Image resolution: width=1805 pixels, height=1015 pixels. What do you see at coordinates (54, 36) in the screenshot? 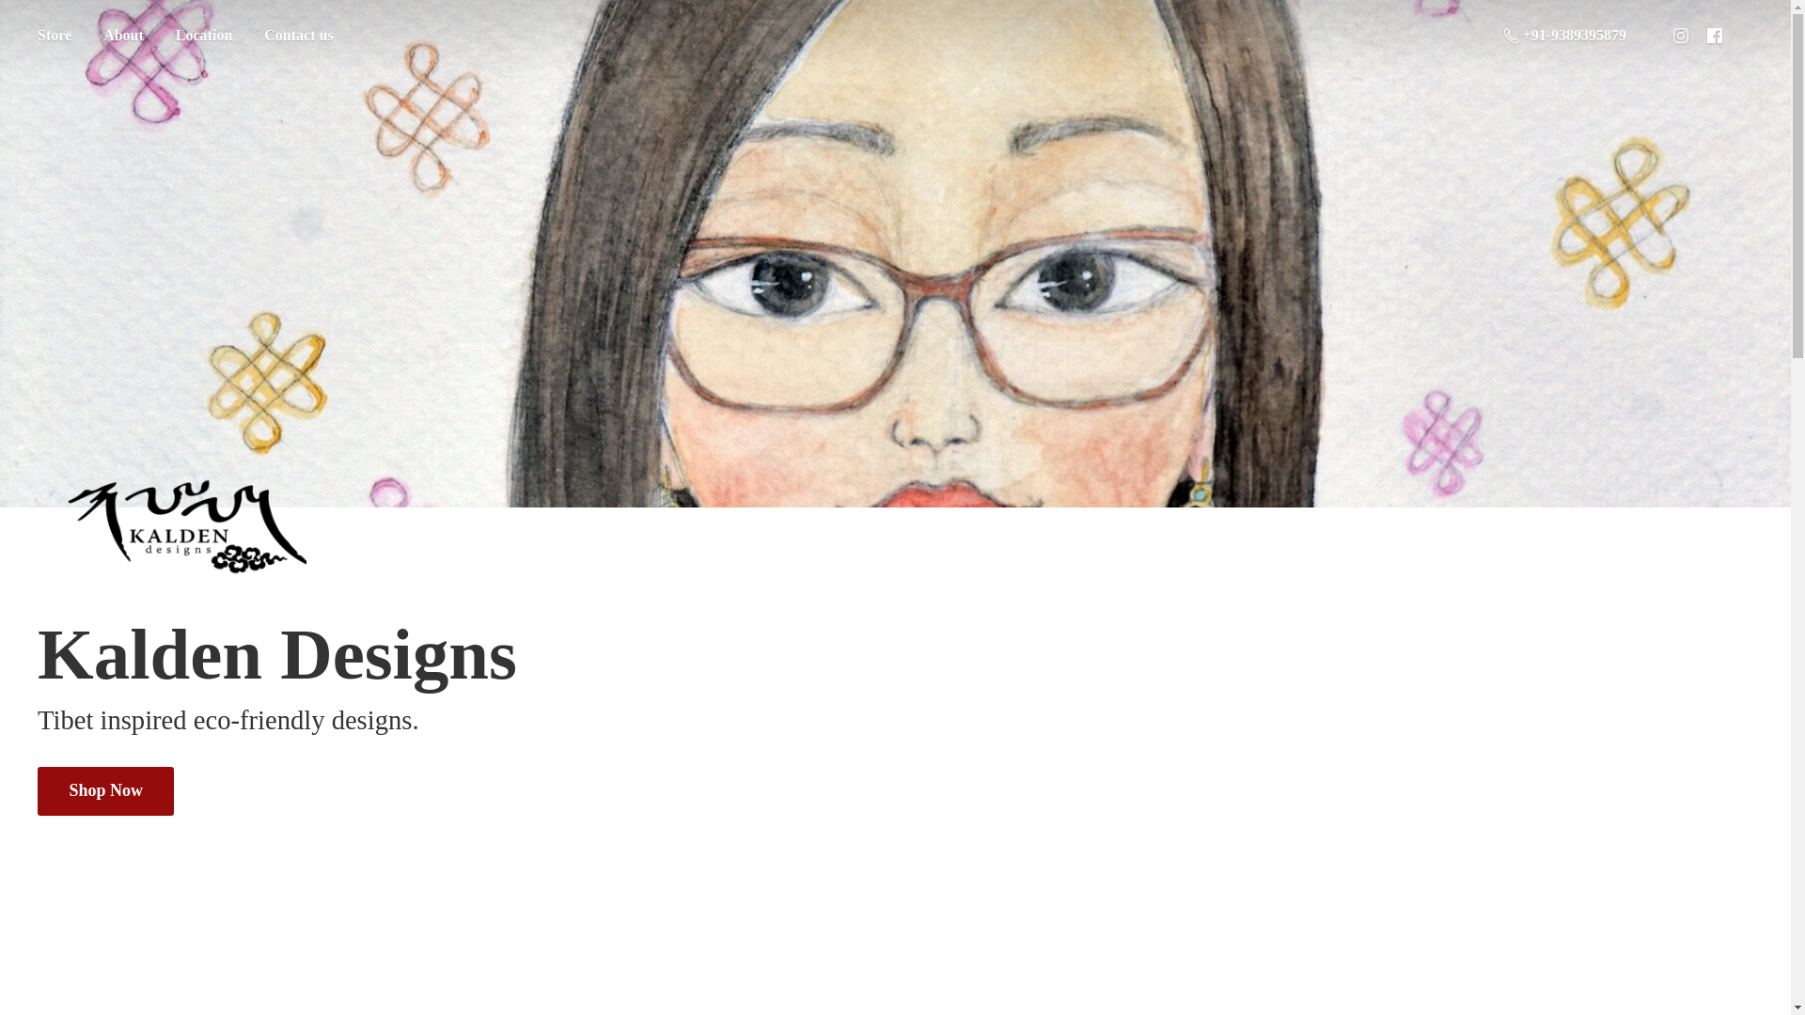
I see `Store` at bounding box center [54, 36].